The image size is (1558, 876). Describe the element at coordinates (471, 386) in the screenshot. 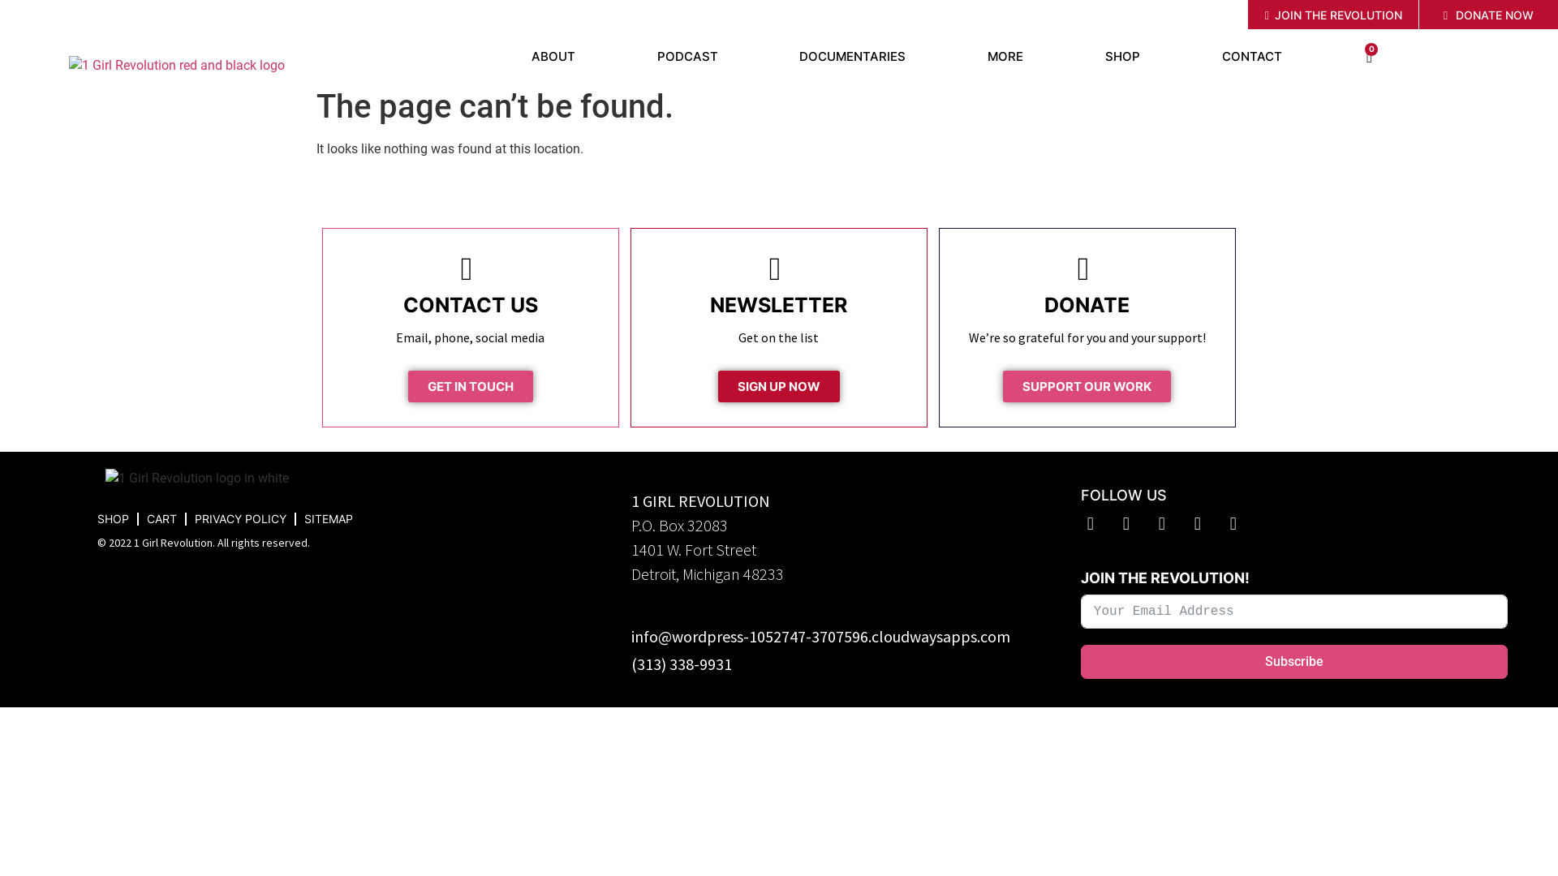

I see `GET IN TOUCH` at that location.